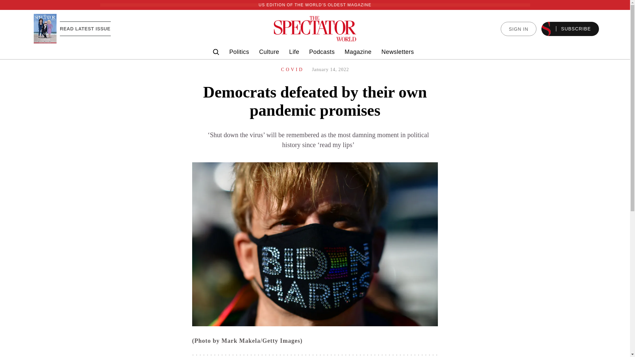  I want to click on Politics, so click(239, 52).